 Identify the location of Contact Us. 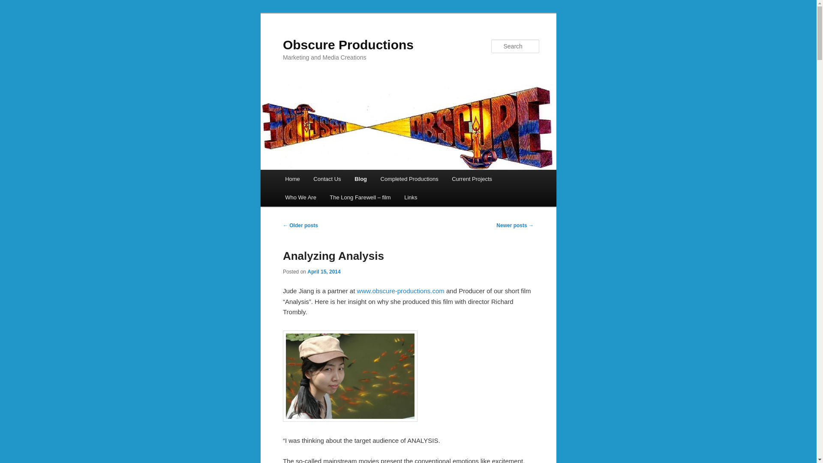
(327, 179).